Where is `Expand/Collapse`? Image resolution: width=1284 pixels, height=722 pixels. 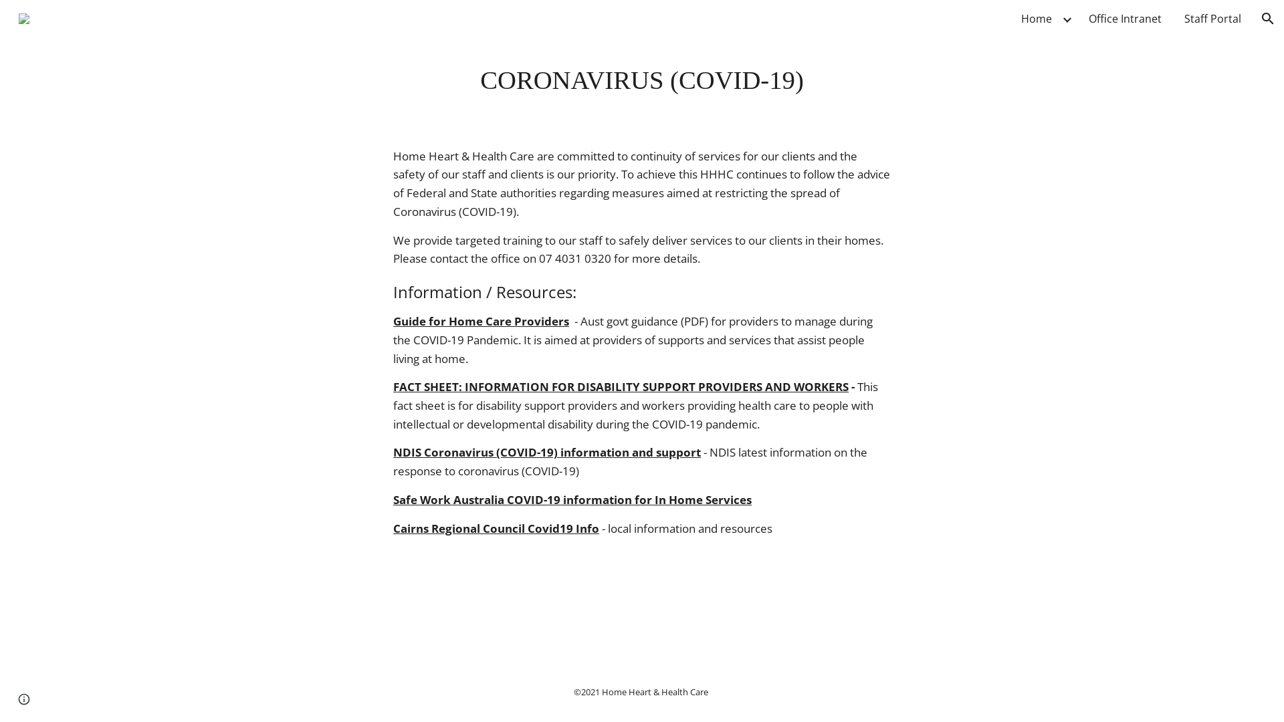
Expand/Collapse is located at coordinates (1067, 19).